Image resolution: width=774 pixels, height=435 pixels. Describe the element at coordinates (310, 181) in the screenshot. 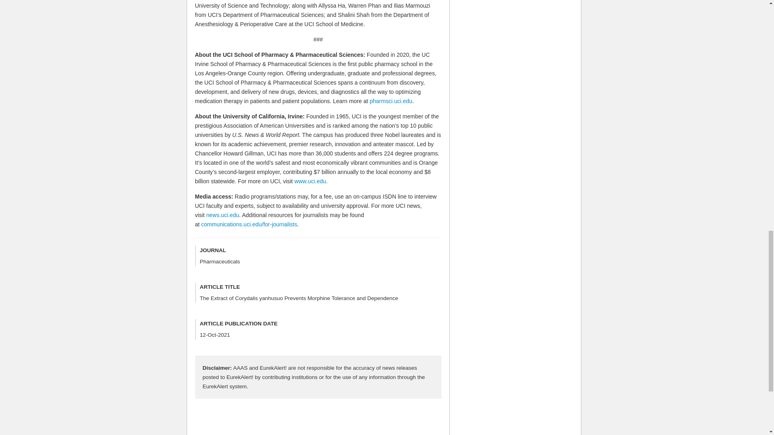

I see `www.uci.edu` at that location.